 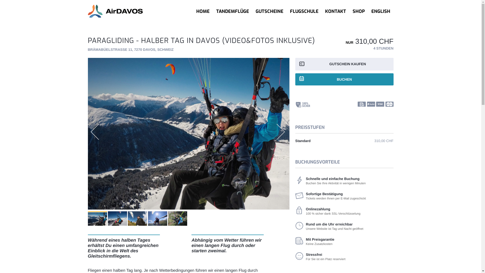 I want to click on GUTSCHEIN KAUFEN, so click(x=345, y=64).